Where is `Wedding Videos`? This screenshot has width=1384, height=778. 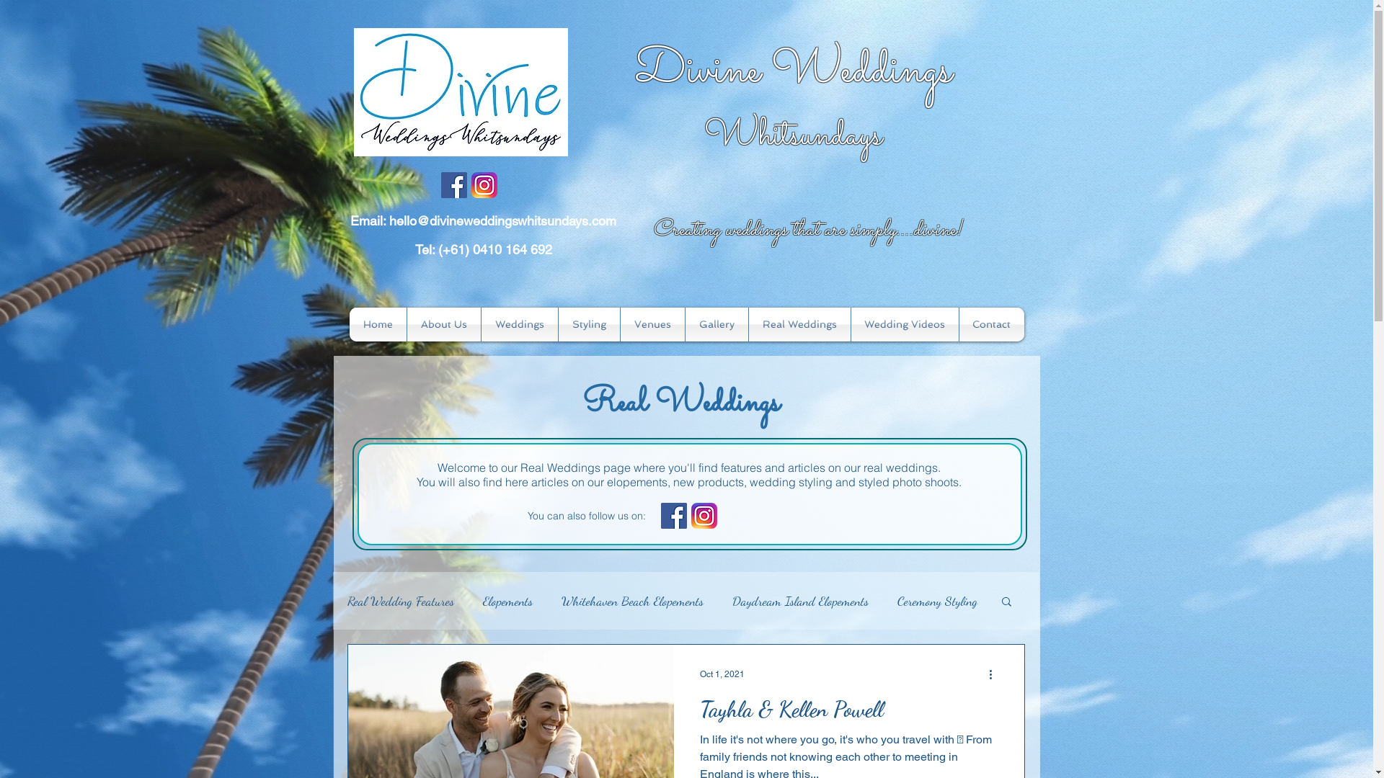 Wedding Videos is located at coordinates (904, 324).